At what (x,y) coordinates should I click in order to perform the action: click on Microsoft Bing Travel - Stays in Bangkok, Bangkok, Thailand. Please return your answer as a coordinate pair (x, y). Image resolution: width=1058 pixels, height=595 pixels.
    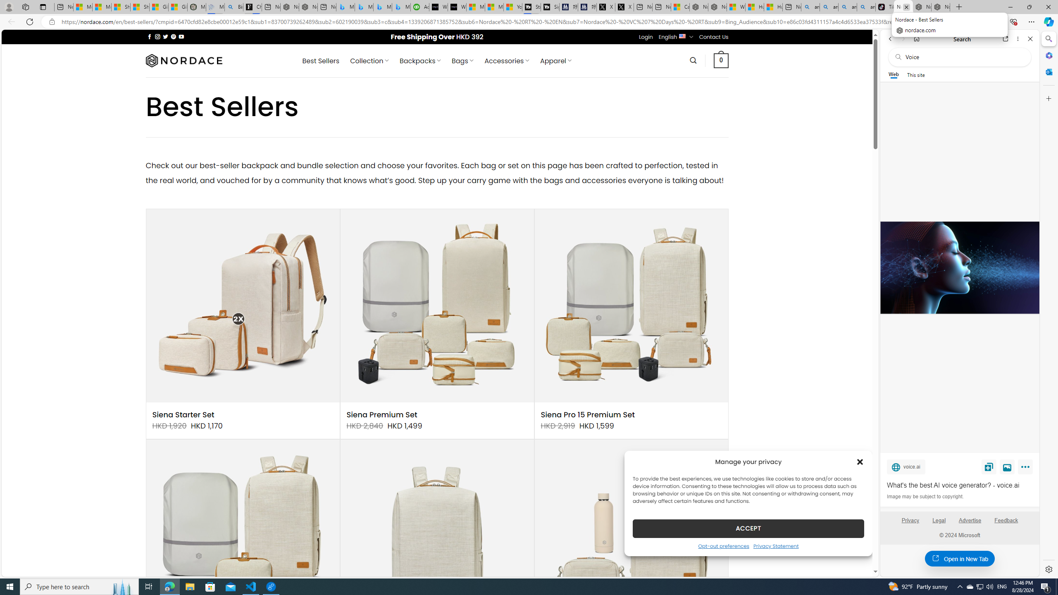
    Looking at the image, I should click on (364, 7).